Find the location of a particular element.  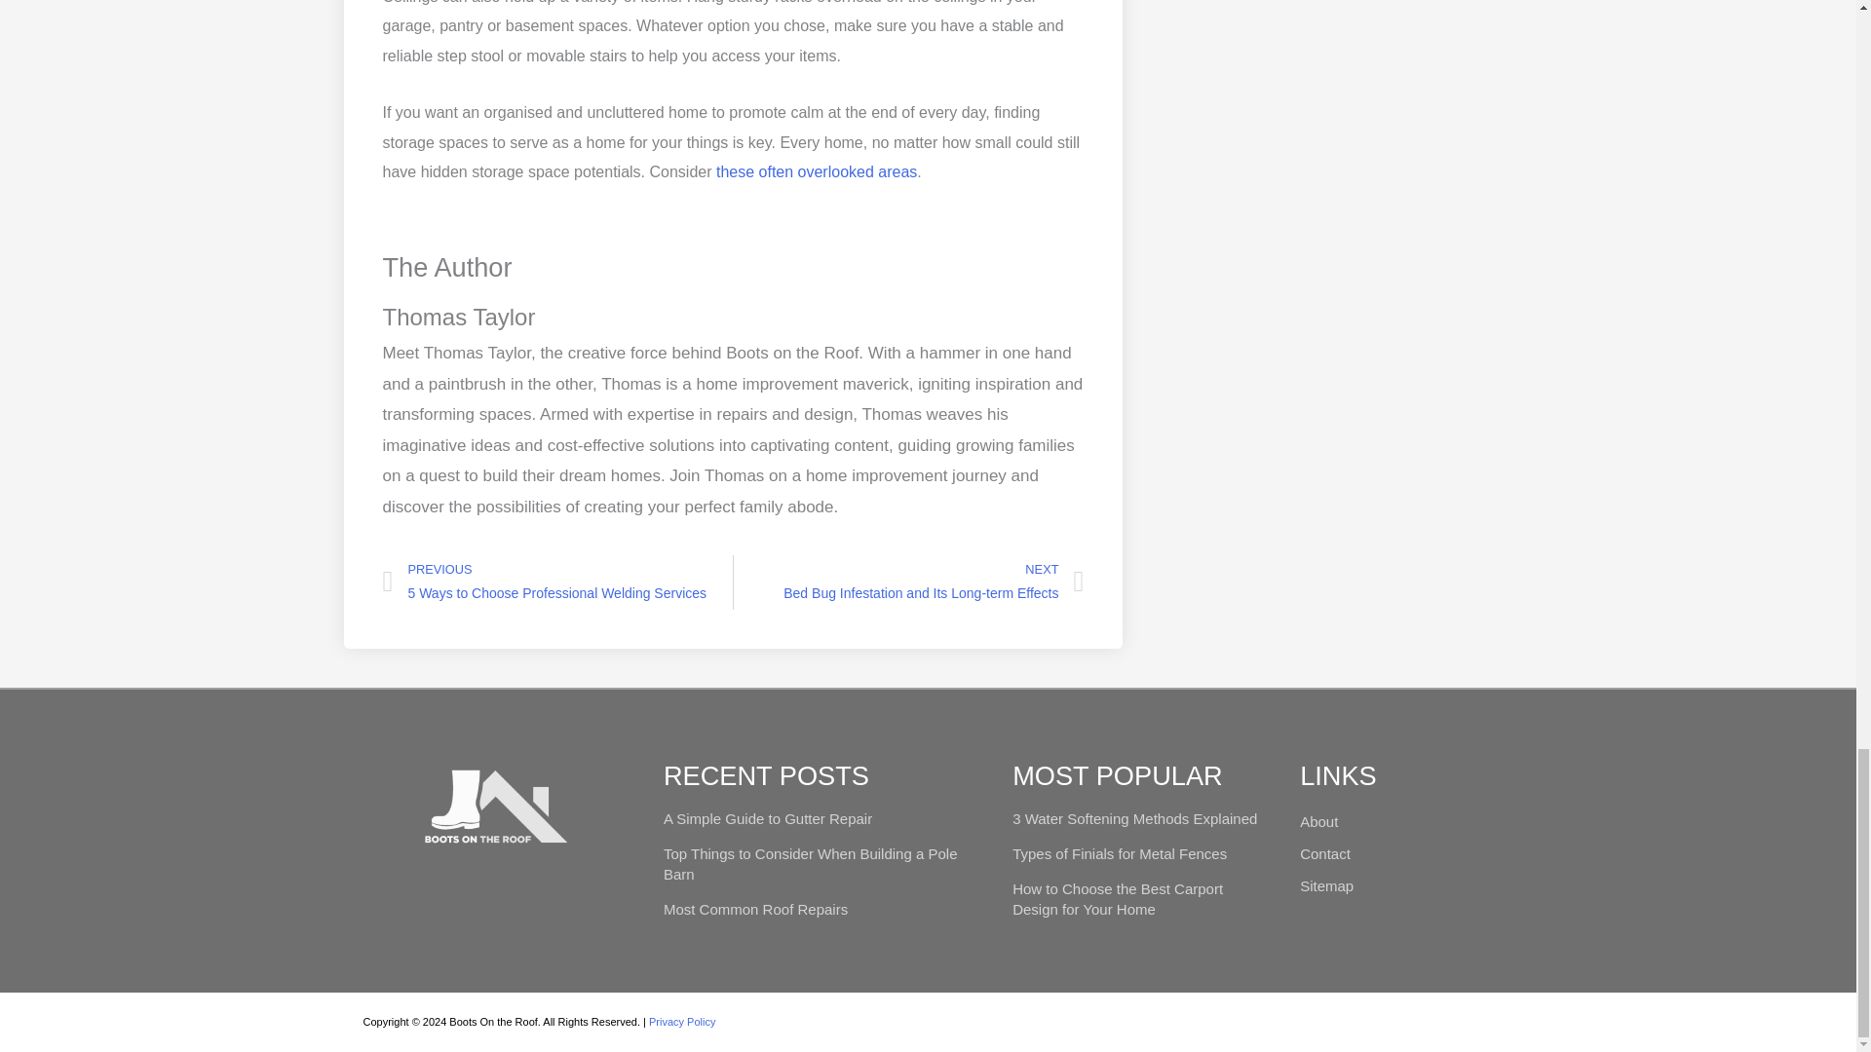

these often overlooked areas is located at coordinates (908, 582).